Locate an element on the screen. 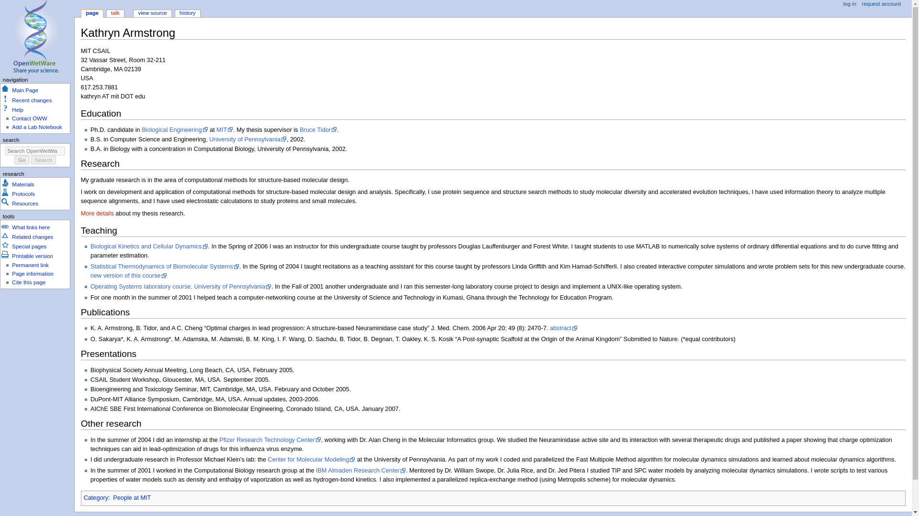  Special:Categories is located at coordinates (96, 497).